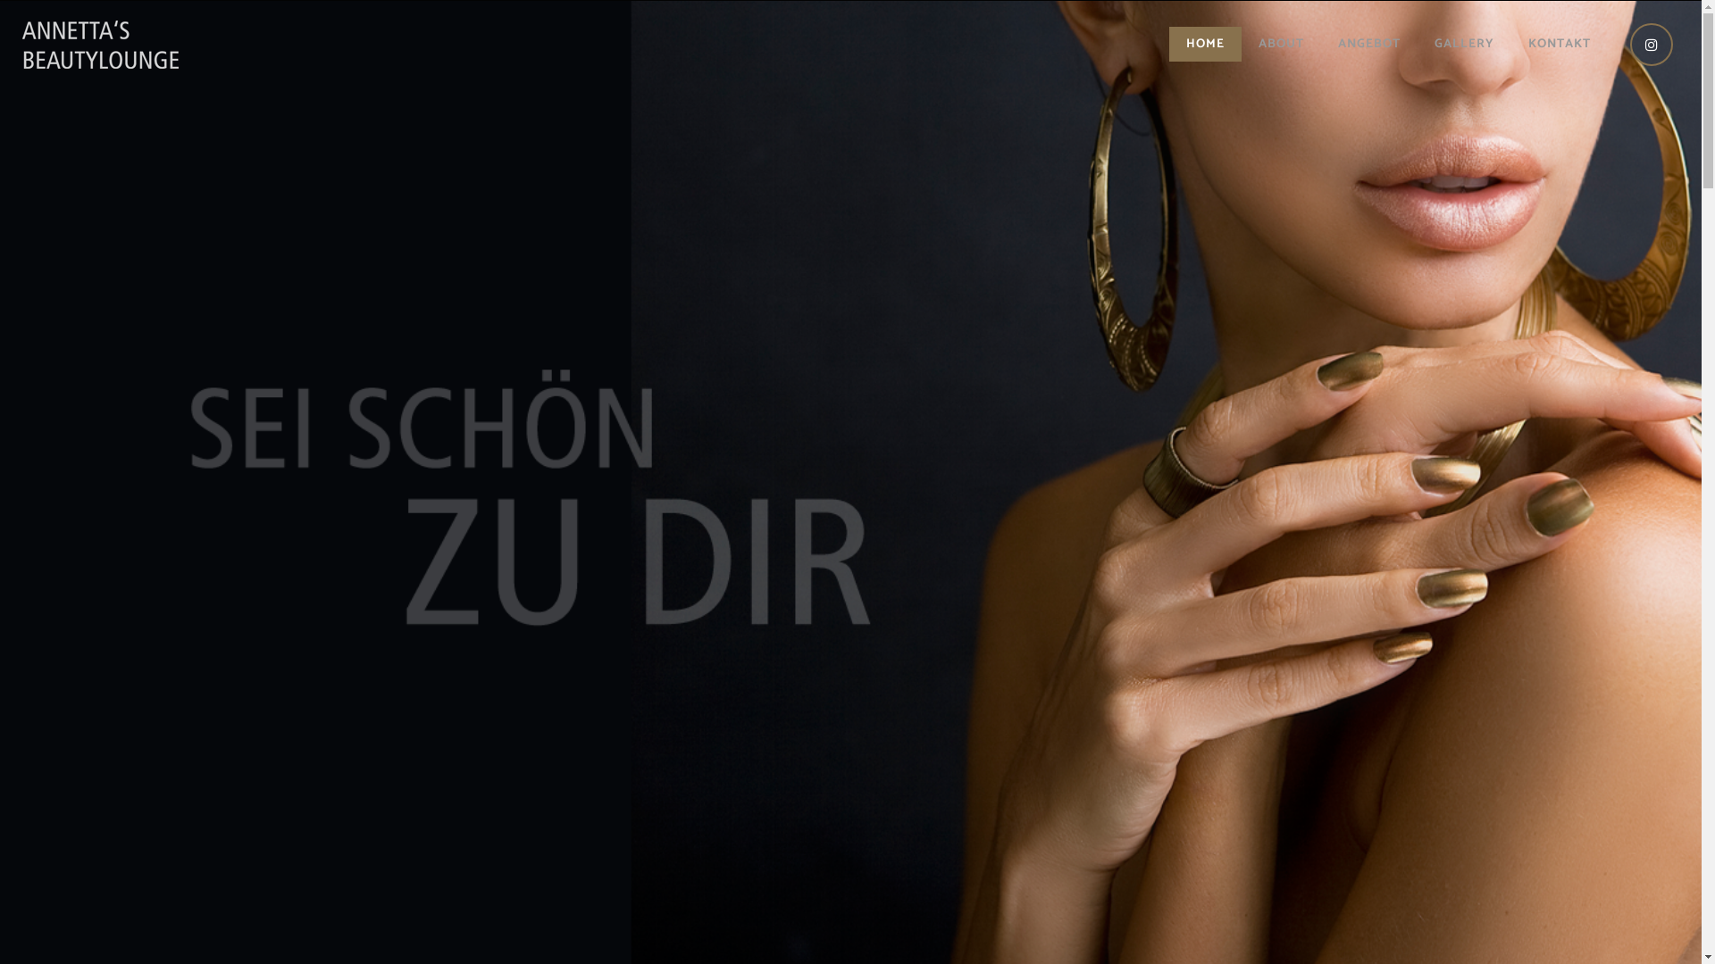  What do you see at coordinates (1281, 45) in the screenshot?
I see `ABOUT` at bounding box center [1281, 45].